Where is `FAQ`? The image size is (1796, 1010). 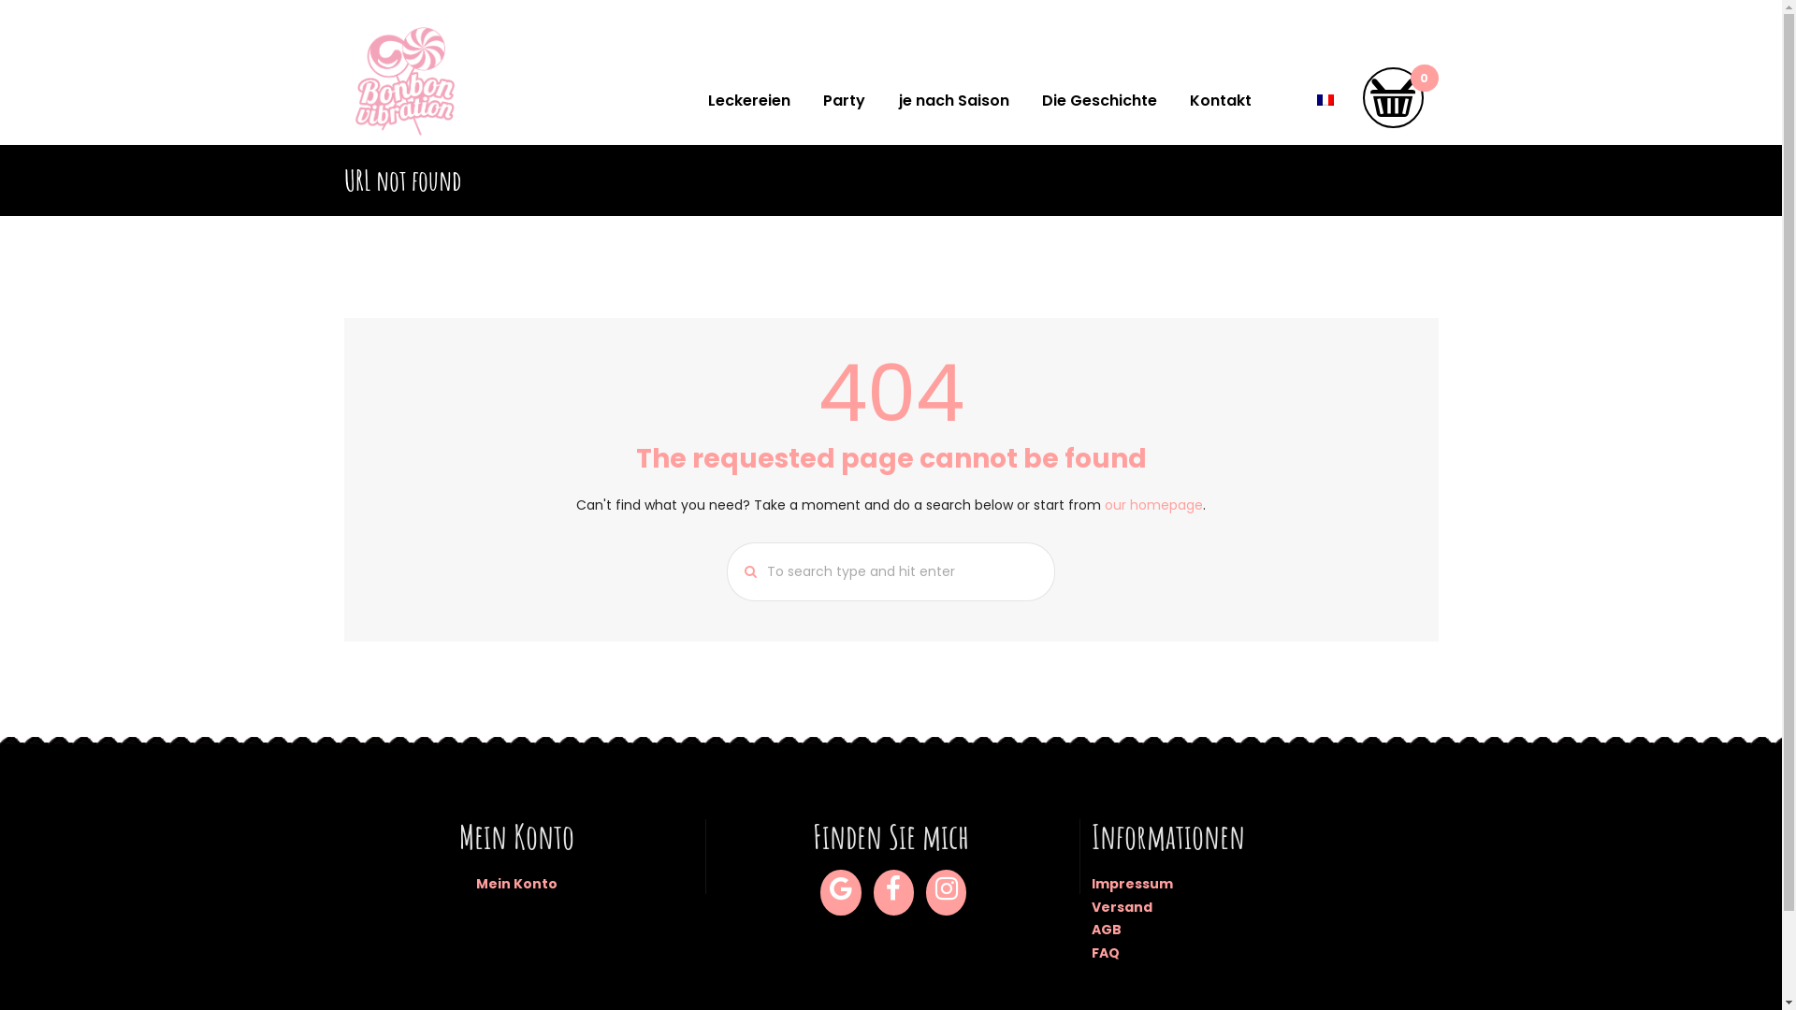
FAQ is located at coordinates (1106, 953).